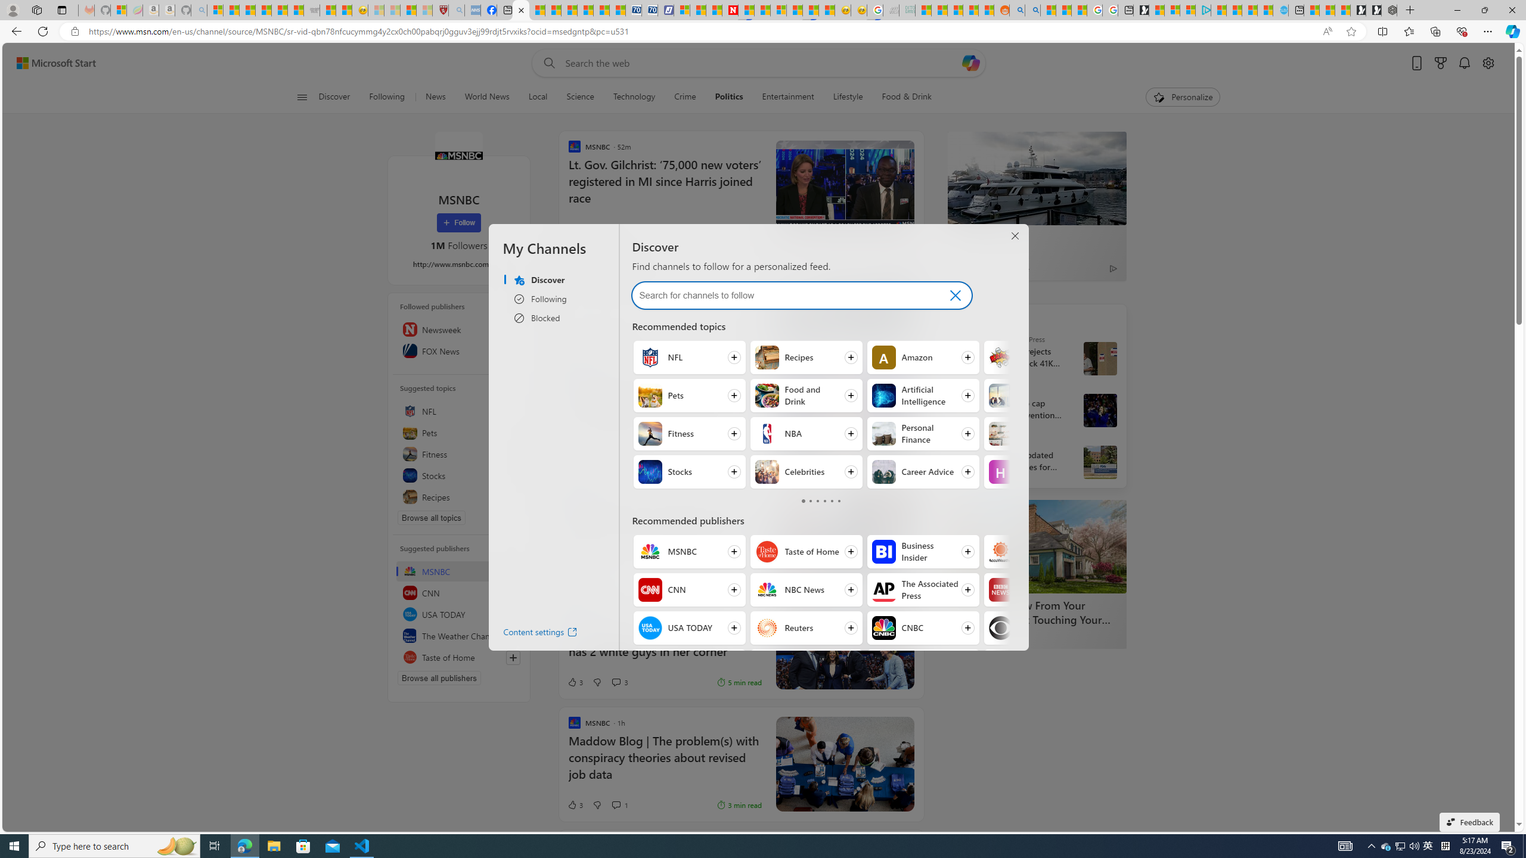 The image size is (1526, 858). I want to click on Follow Career Advice, so click(923, 472).